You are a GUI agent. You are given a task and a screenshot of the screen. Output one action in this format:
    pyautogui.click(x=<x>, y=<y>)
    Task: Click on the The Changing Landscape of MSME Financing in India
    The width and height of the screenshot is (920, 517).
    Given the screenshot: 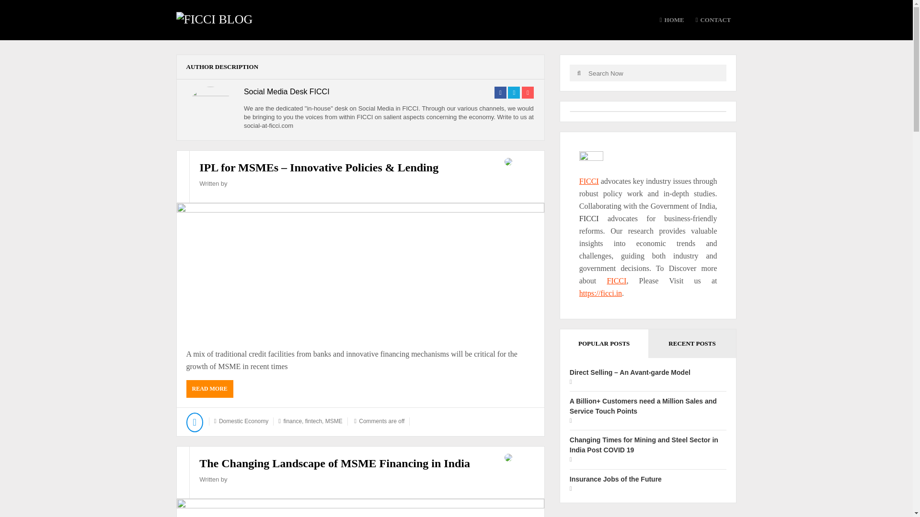 What is the action you would take?
    pyautogui.click(x=360, y=508)
    